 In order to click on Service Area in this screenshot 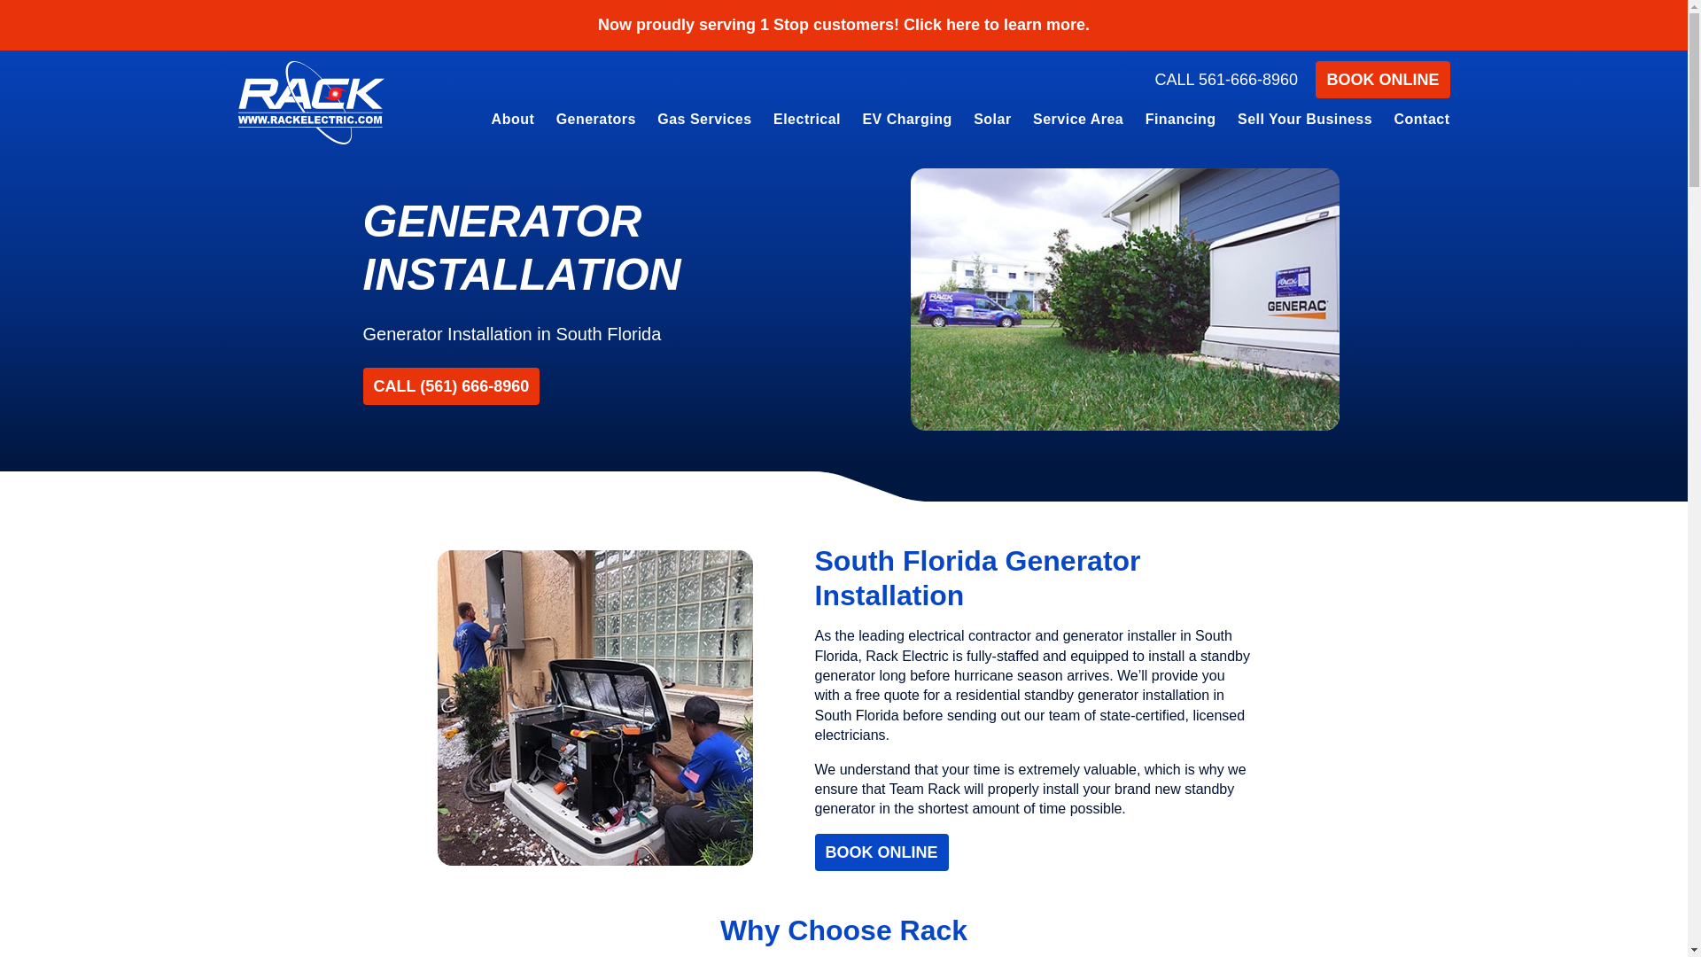, I will do `click(1078, 123)`.